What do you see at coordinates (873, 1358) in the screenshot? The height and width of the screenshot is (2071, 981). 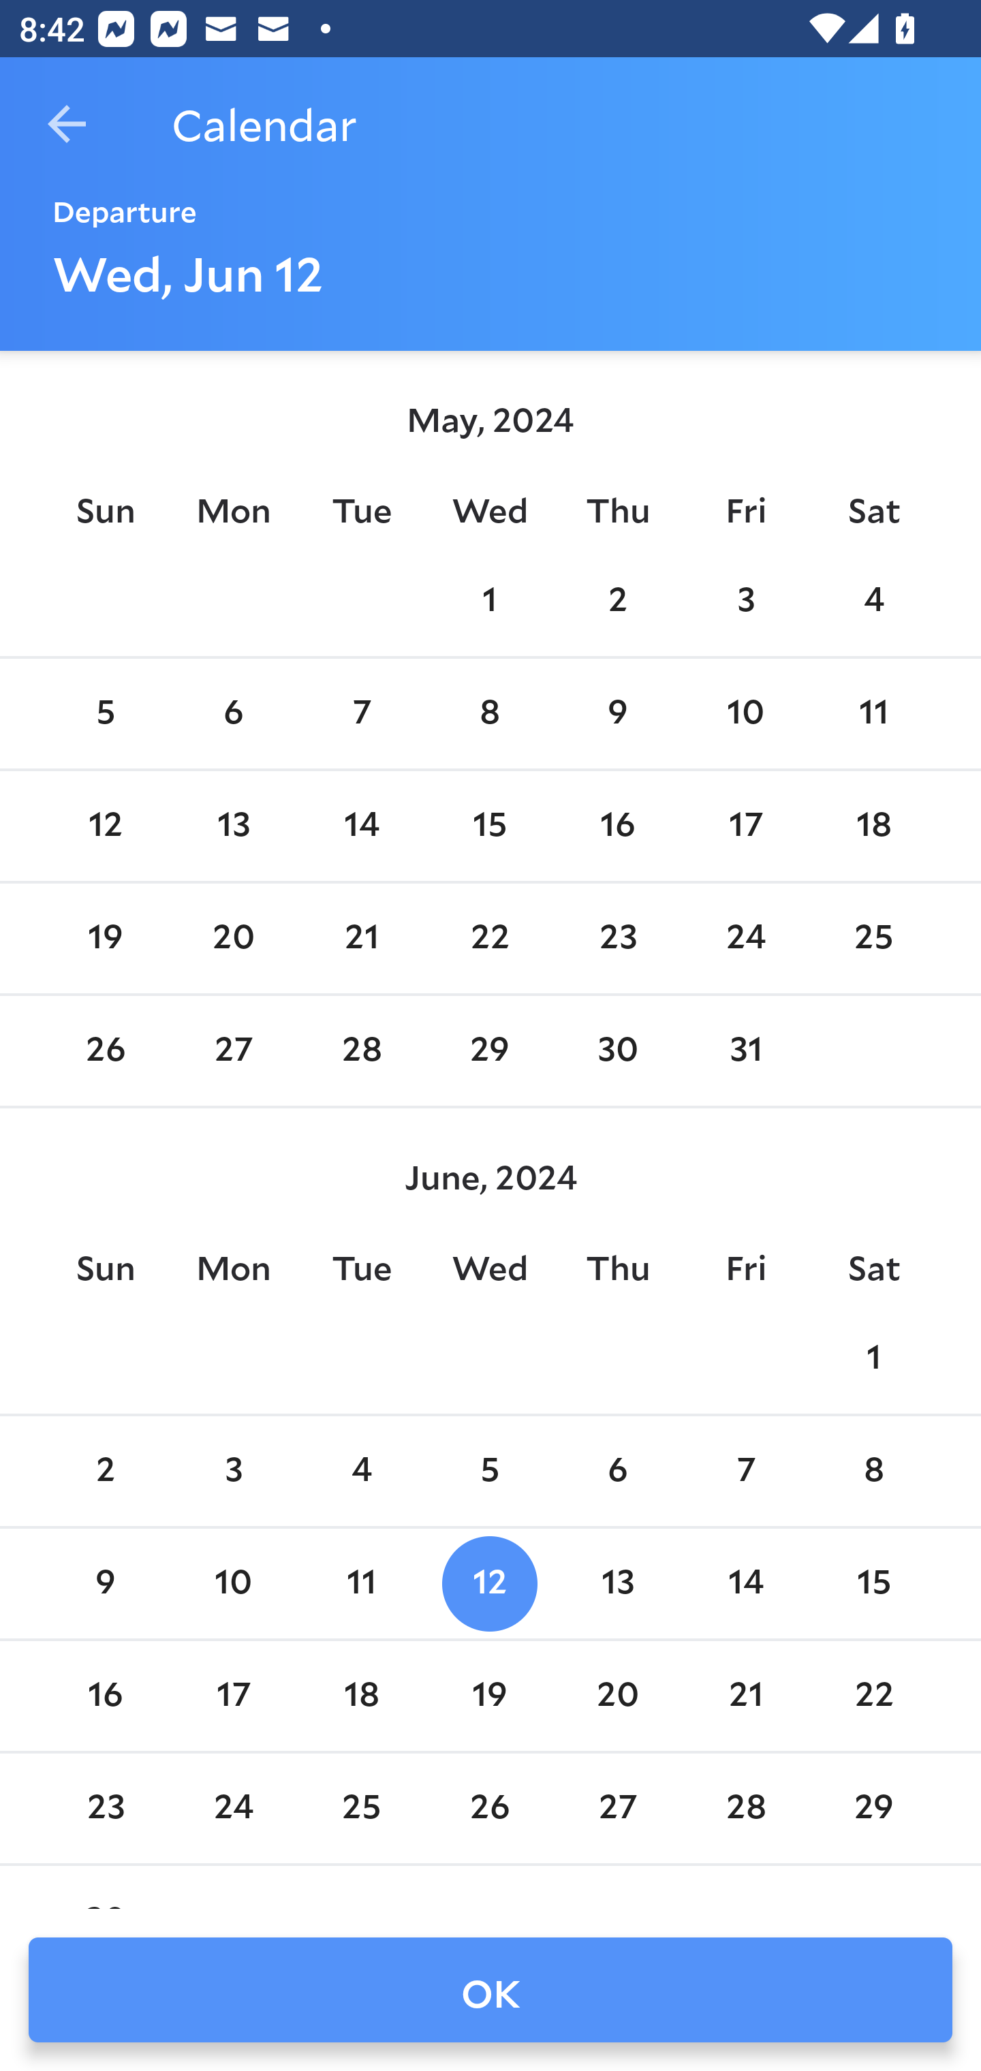 I see `1` at bounding box center [873, 1358].